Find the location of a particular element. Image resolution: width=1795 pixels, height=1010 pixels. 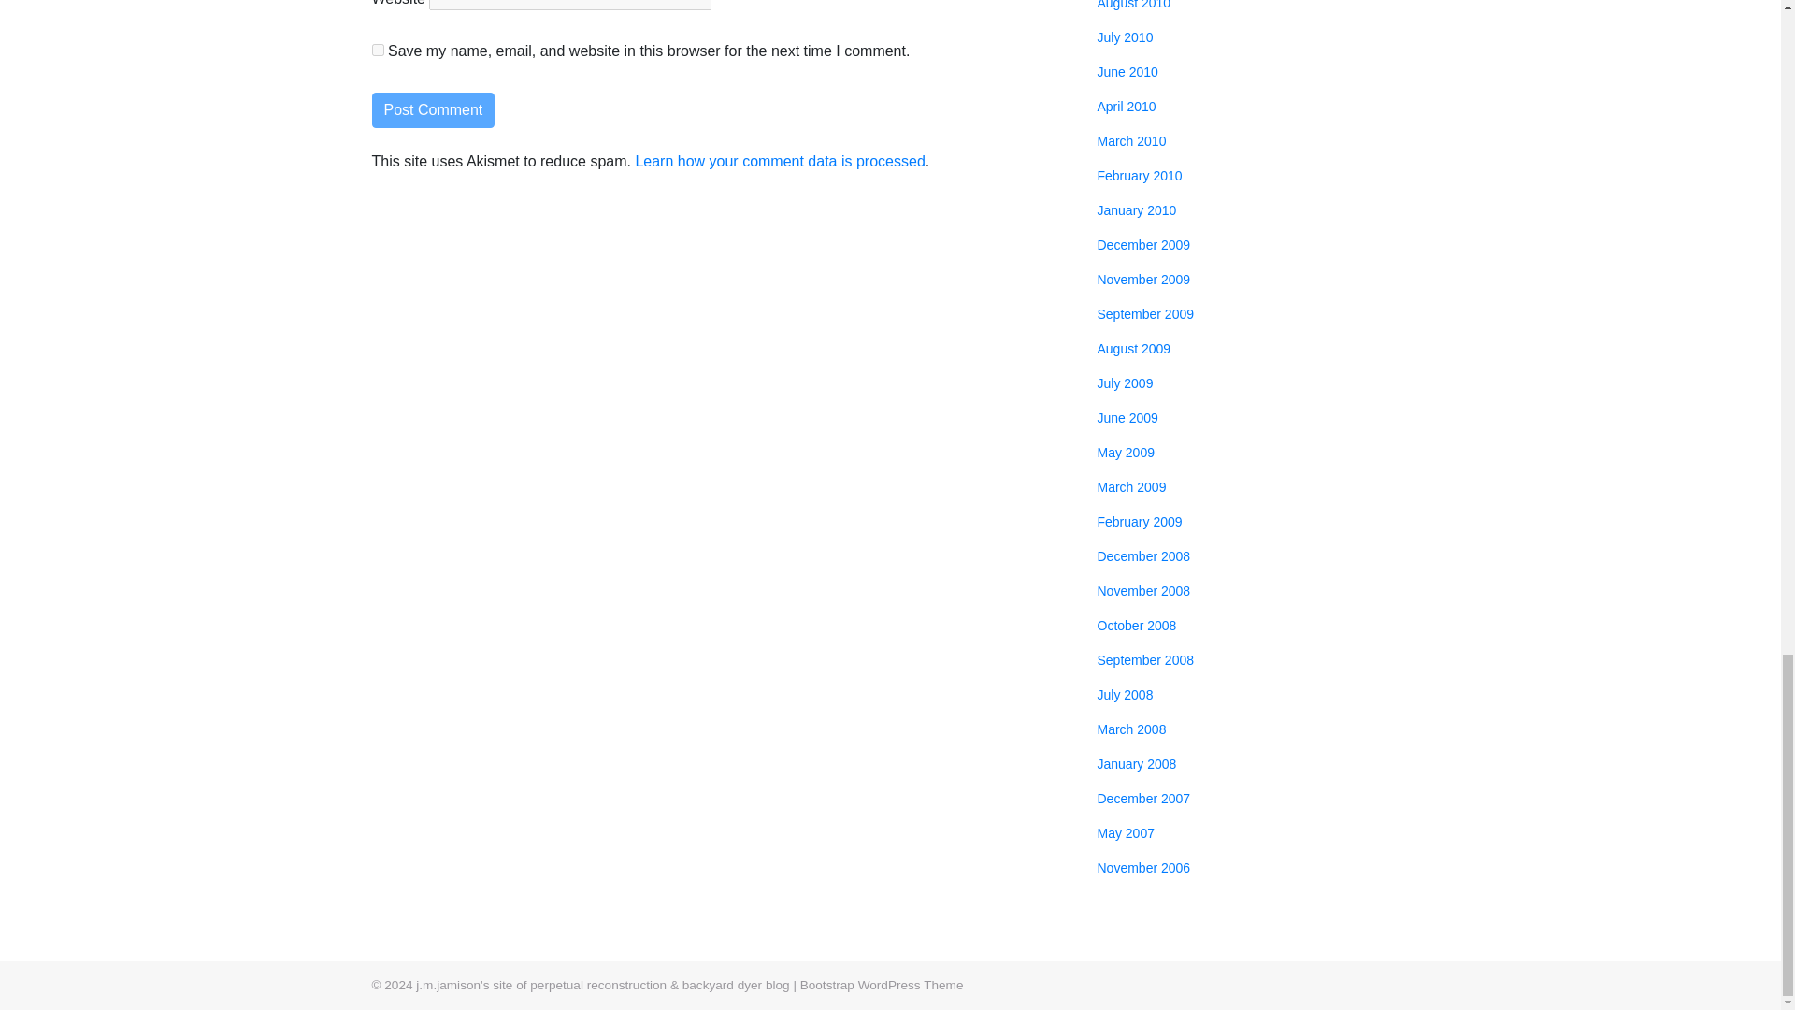

Learn how your comment data is processed is located at coordinates (780, 161).